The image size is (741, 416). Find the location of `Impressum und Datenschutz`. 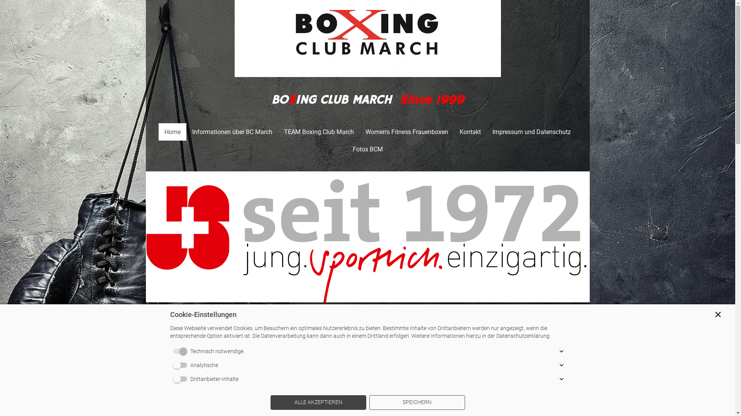

Impressum und Datenschutz is located at coordinates (532, 132).